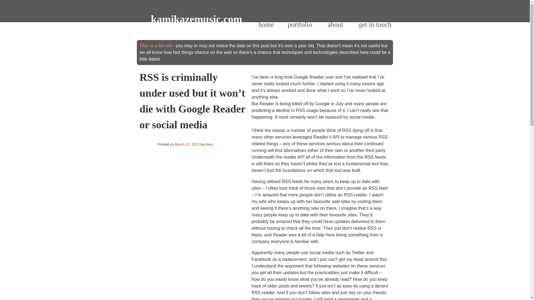 The image size is (534, 300). What do you see at coordinates (300, 24) in the screenshot?
I see `portfolio` at bounding box center [300, 24].